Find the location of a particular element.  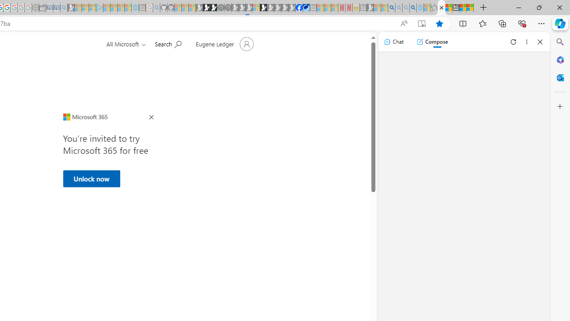

Unlock now is located at coordinates (91, 178).